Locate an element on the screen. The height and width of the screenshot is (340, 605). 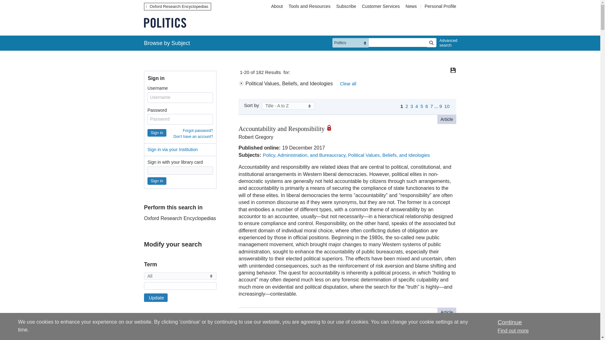
Subscribe is located at coordinates (346, 6).